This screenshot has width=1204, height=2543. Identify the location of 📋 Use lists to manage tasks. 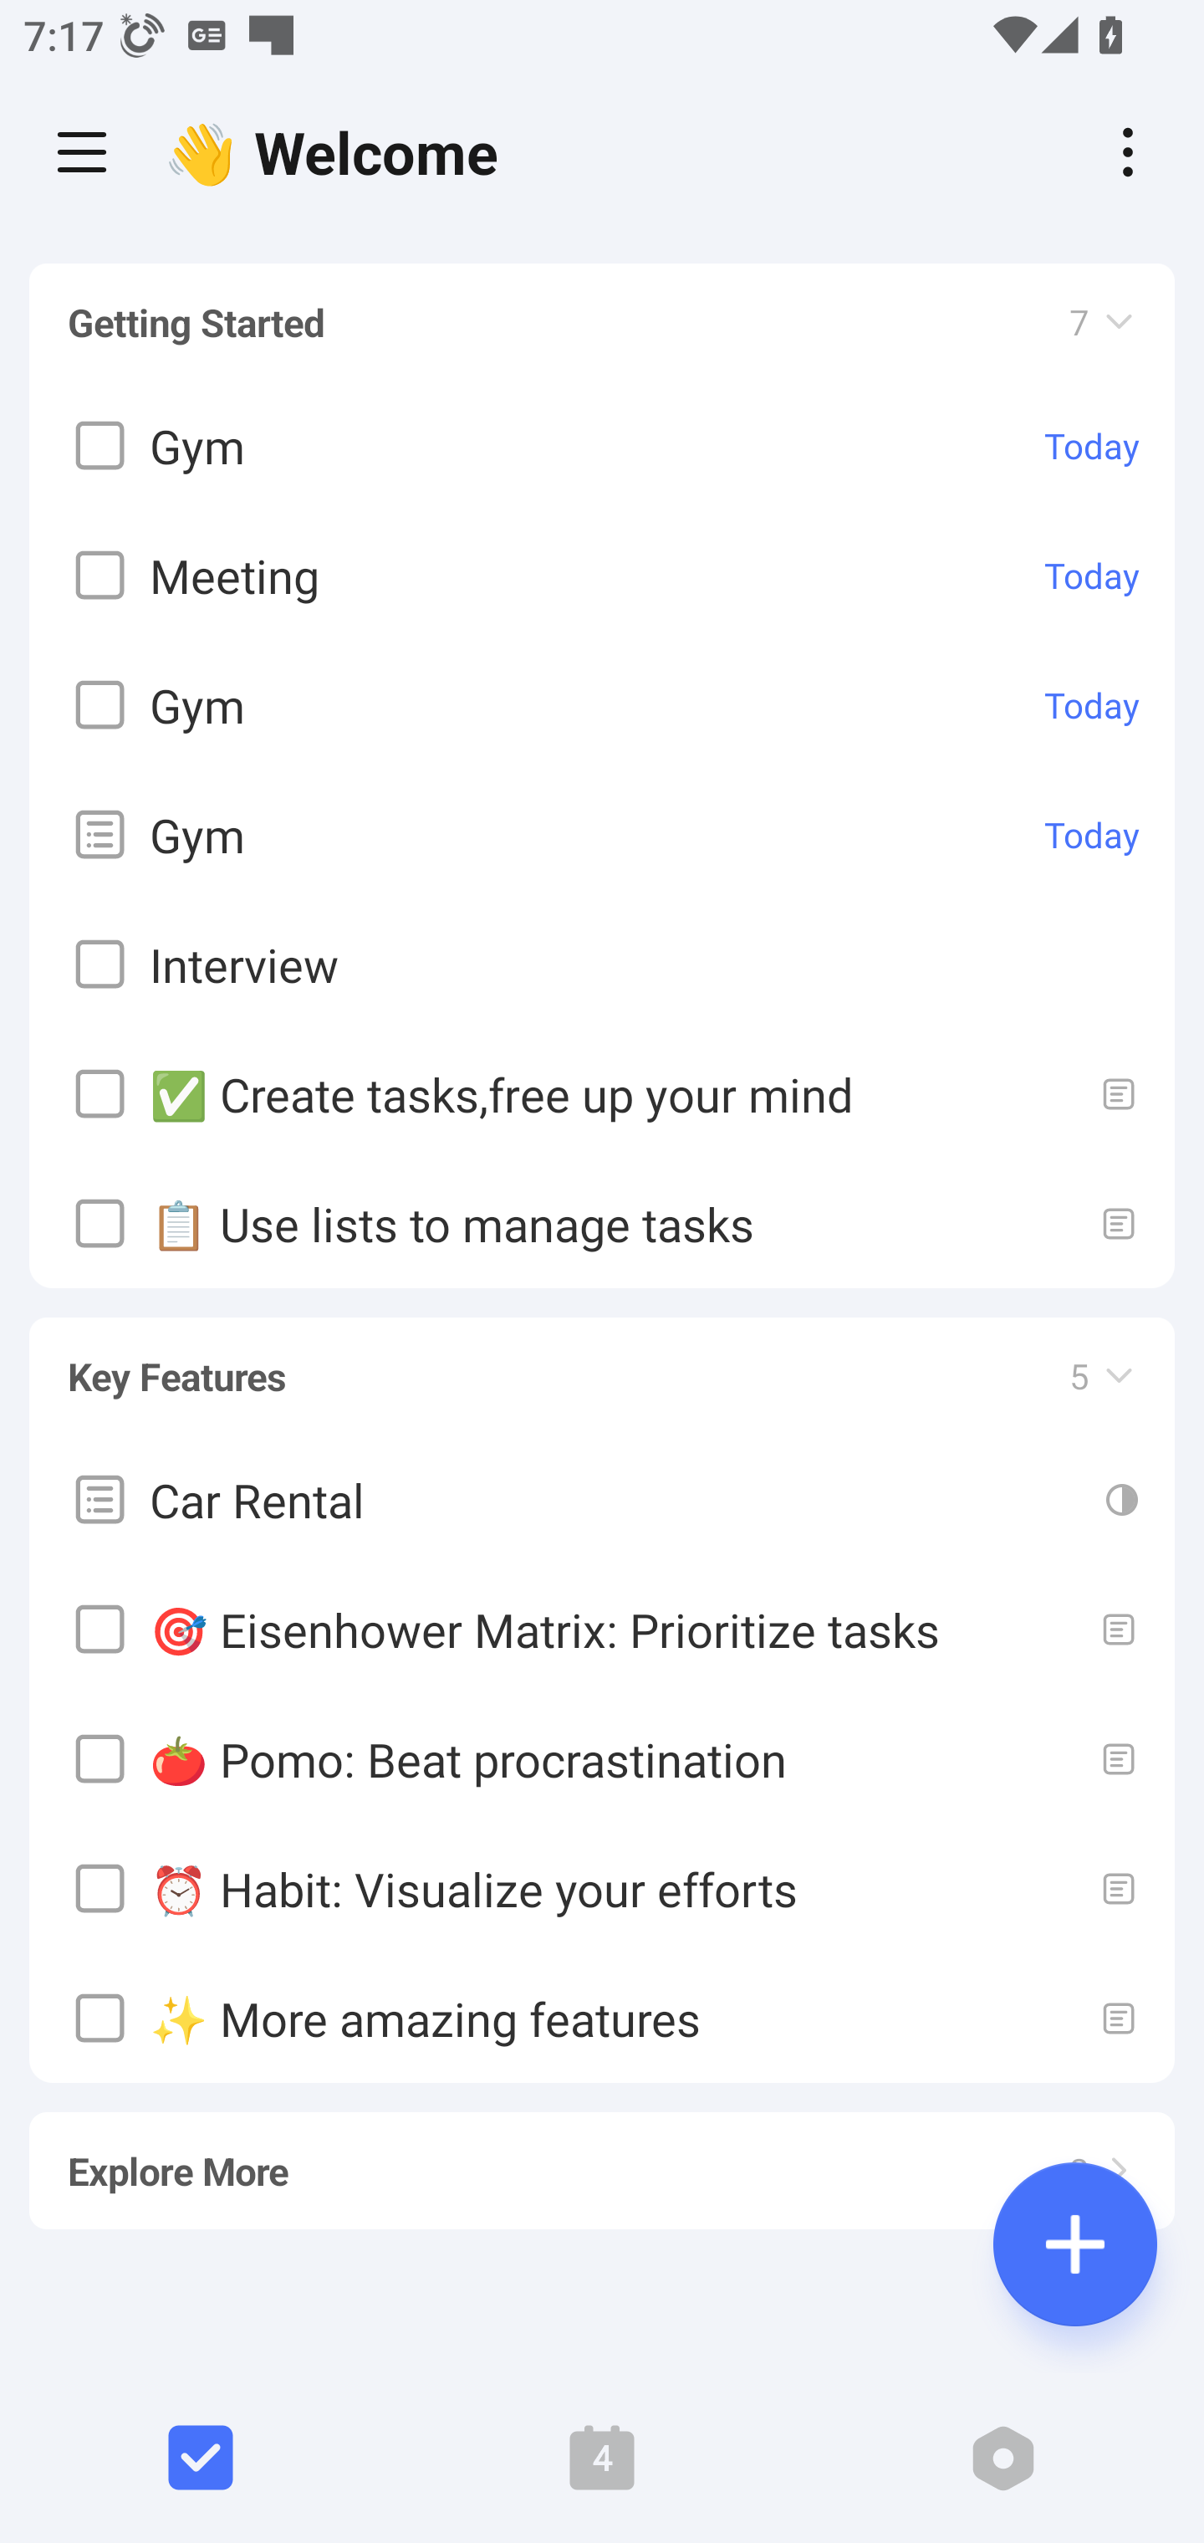
(602, 1225).